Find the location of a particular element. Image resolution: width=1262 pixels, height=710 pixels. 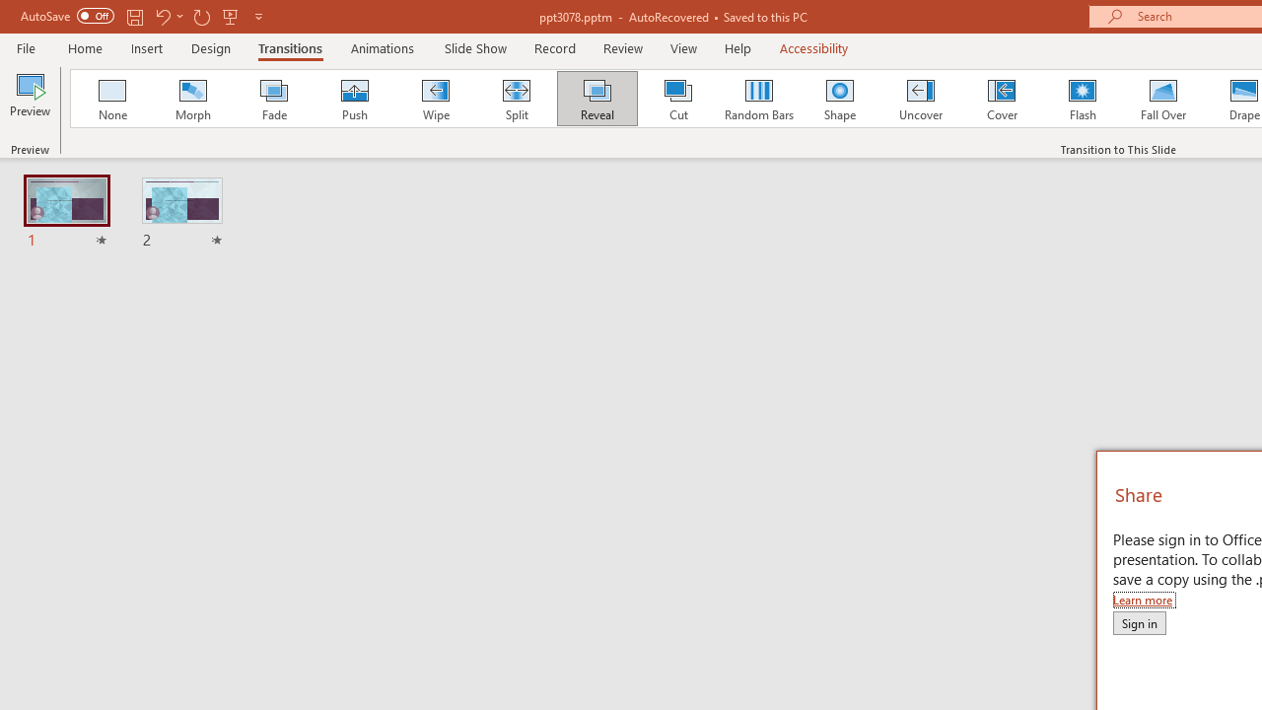

Flash is located at coordinates (1083, 99).